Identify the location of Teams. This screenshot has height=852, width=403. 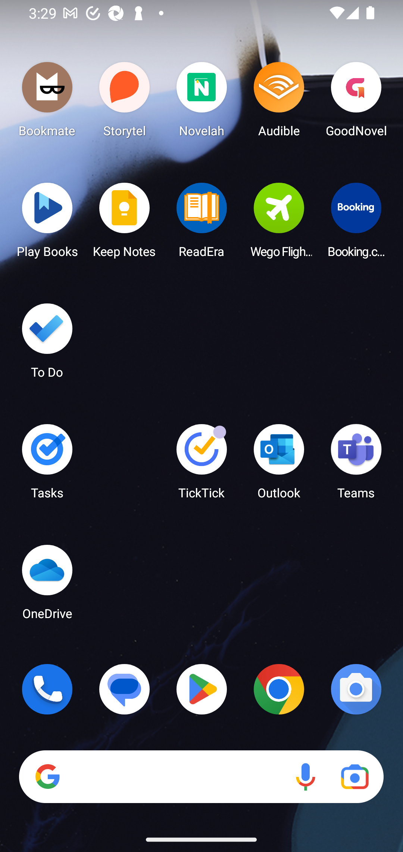
(356, 465).